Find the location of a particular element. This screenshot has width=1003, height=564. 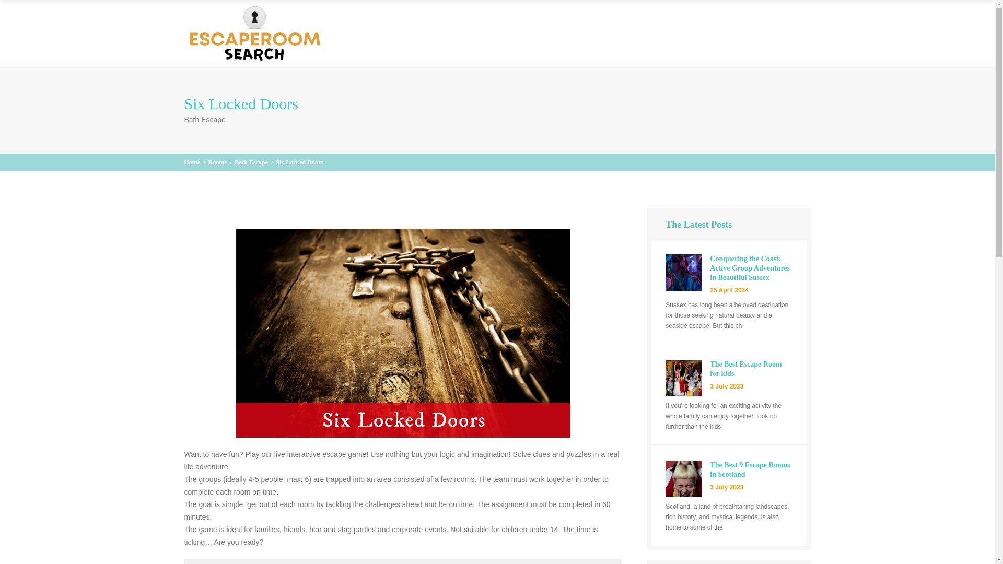

Rooms is located at coordinates (217, 162).